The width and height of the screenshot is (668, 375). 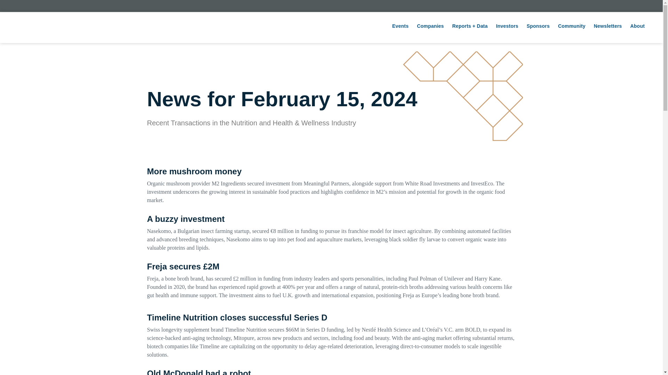 I want to click on Companies, so click(x=430, y=26).